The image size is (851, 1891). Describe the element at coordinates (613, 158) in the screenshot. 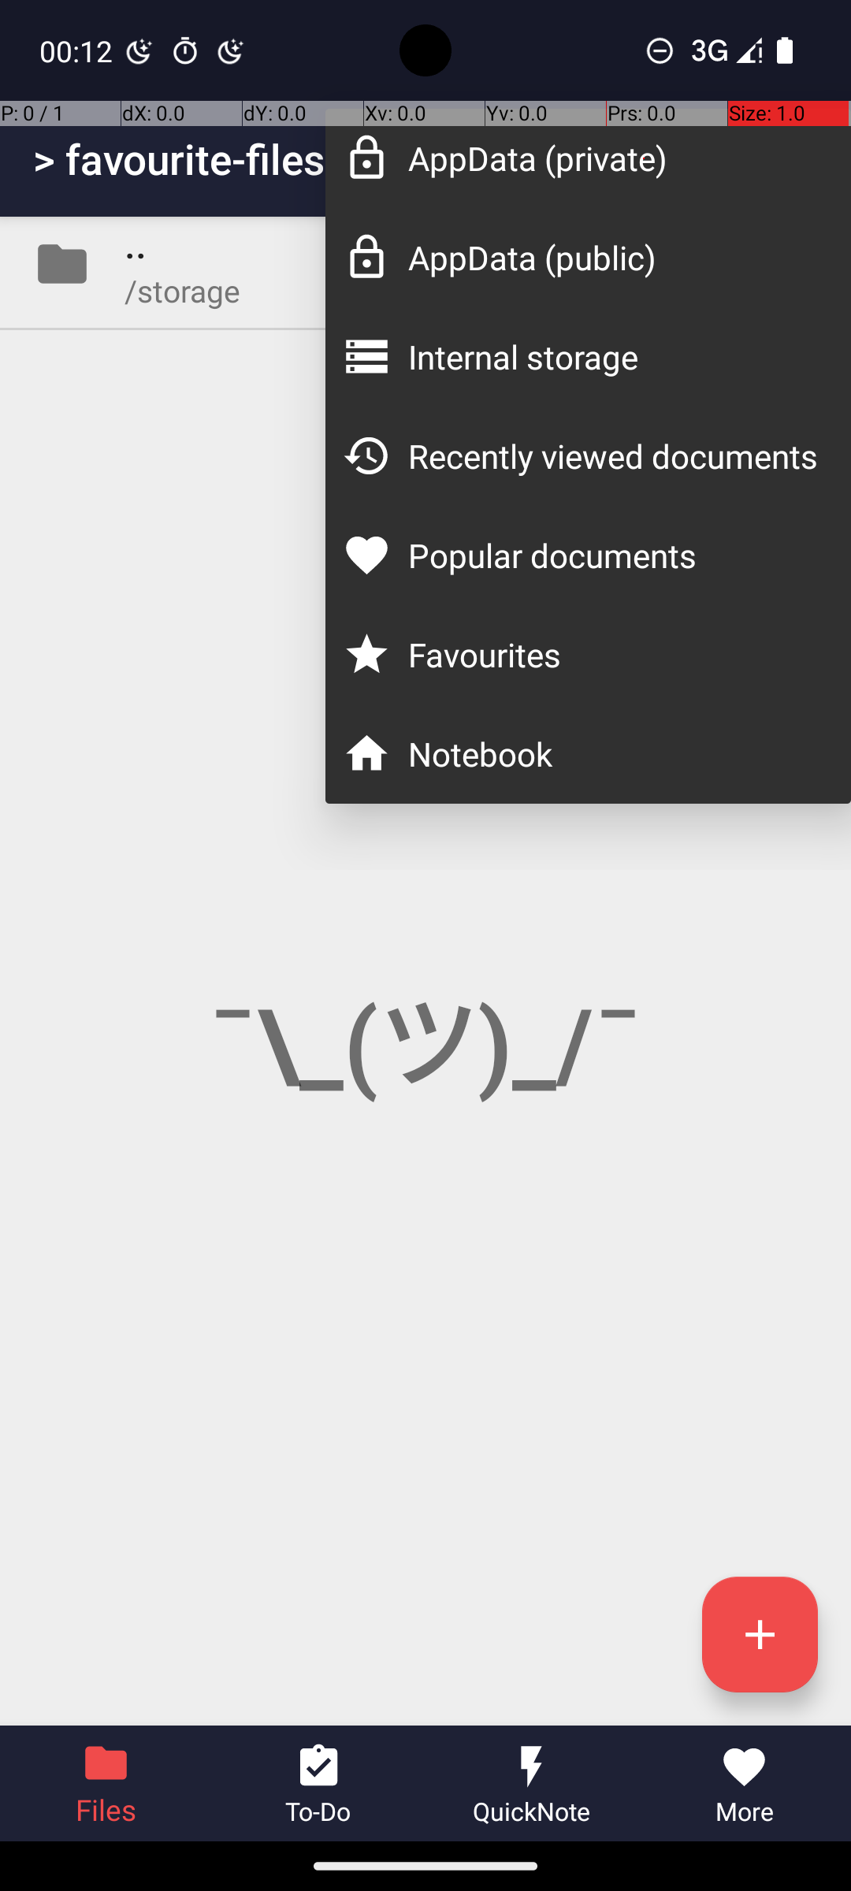

I see `AppData (private)` at that location.